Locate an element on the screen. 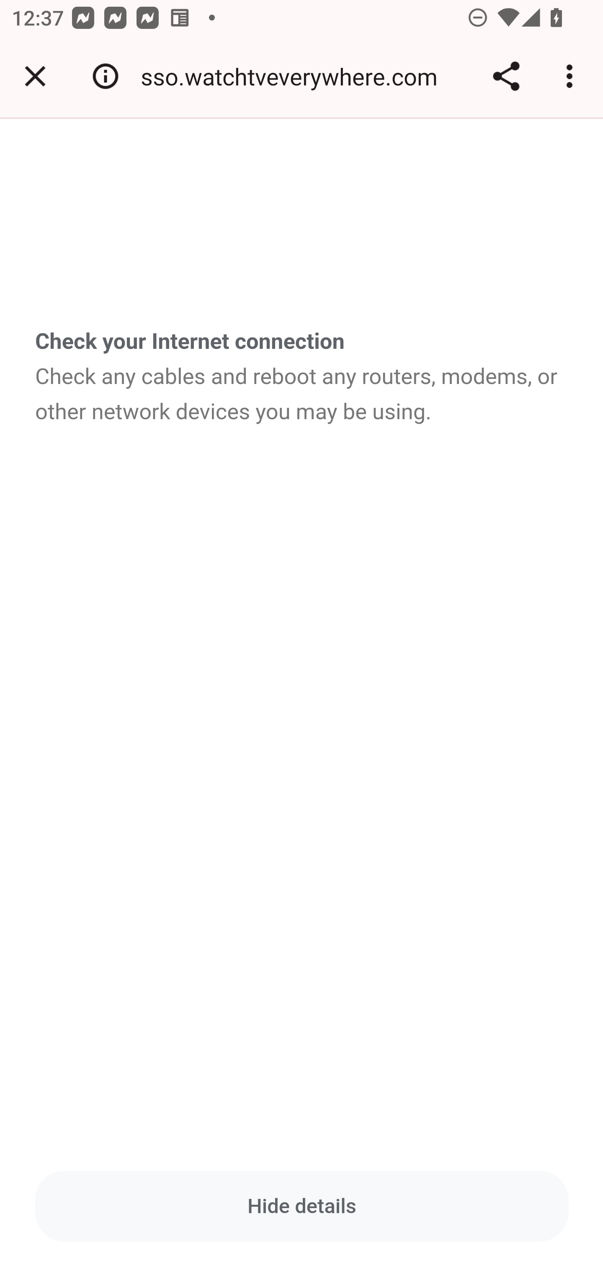 Image resolution: width=603 pixels, height=1273 pixels. Share is located at coordinates (506, 76).